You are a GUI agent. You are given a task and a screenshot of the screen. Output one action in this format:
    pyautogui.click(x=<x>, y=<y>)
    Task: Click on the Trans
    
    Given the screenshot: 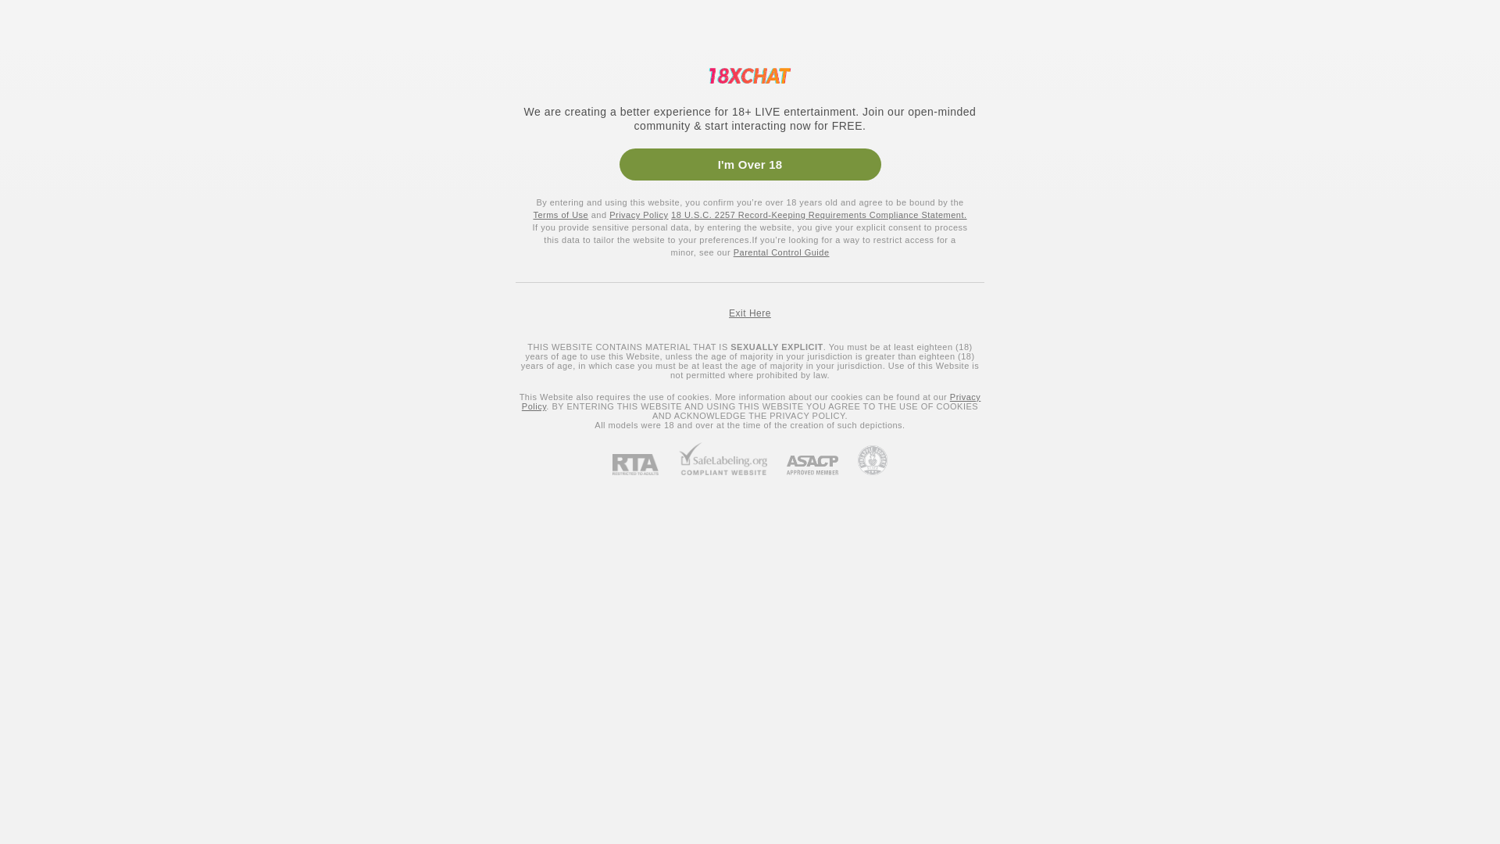 What is the action you would take?
    pyautogui.click(x=233, y=58)
    